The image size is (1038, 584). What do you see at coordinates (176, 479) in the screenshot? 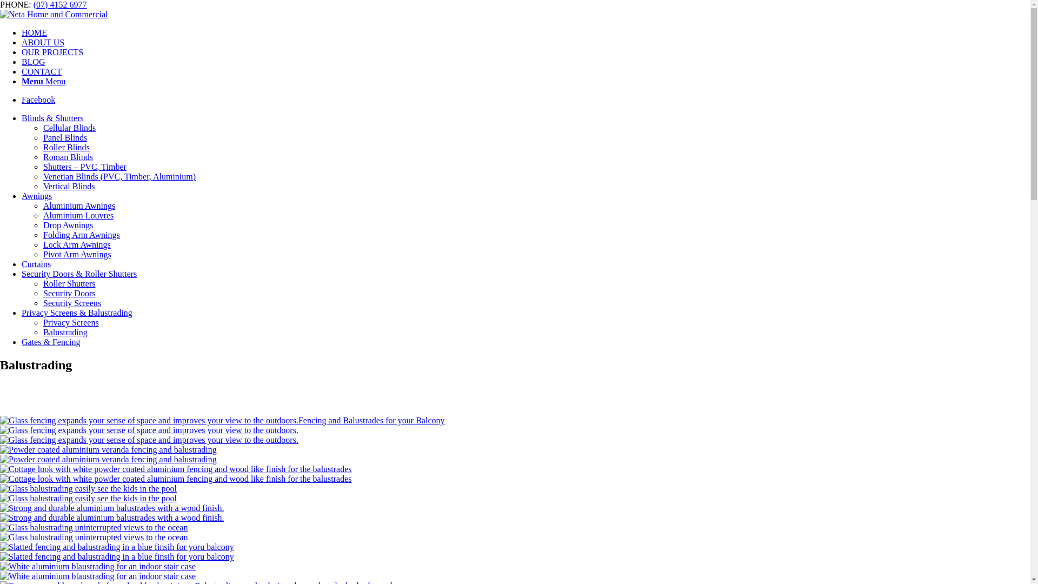
I see `Balustrading` at bounding box center [176, 479].